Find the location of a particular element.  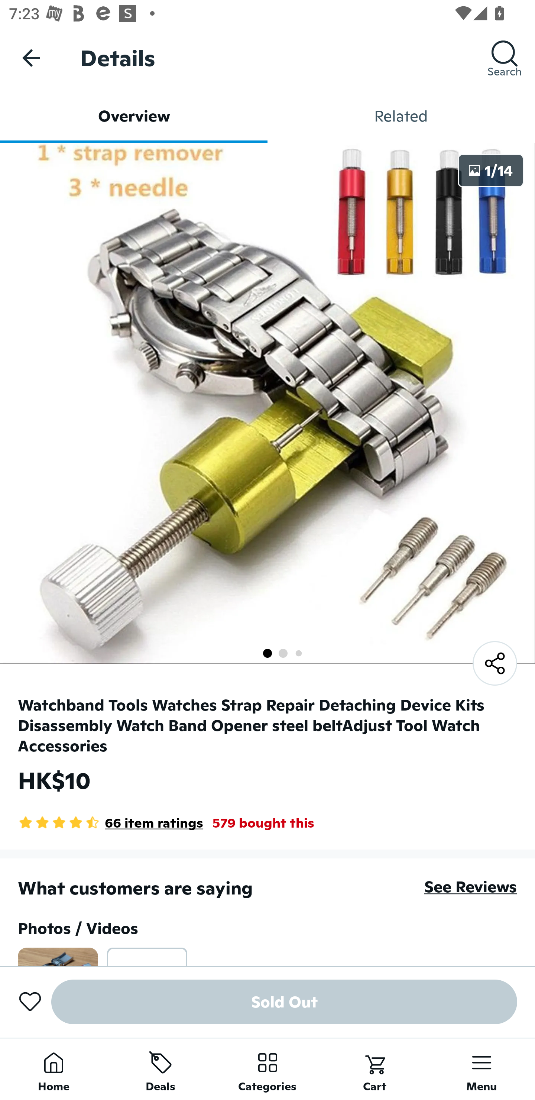

Cart is located at coordinates (374, 1069).